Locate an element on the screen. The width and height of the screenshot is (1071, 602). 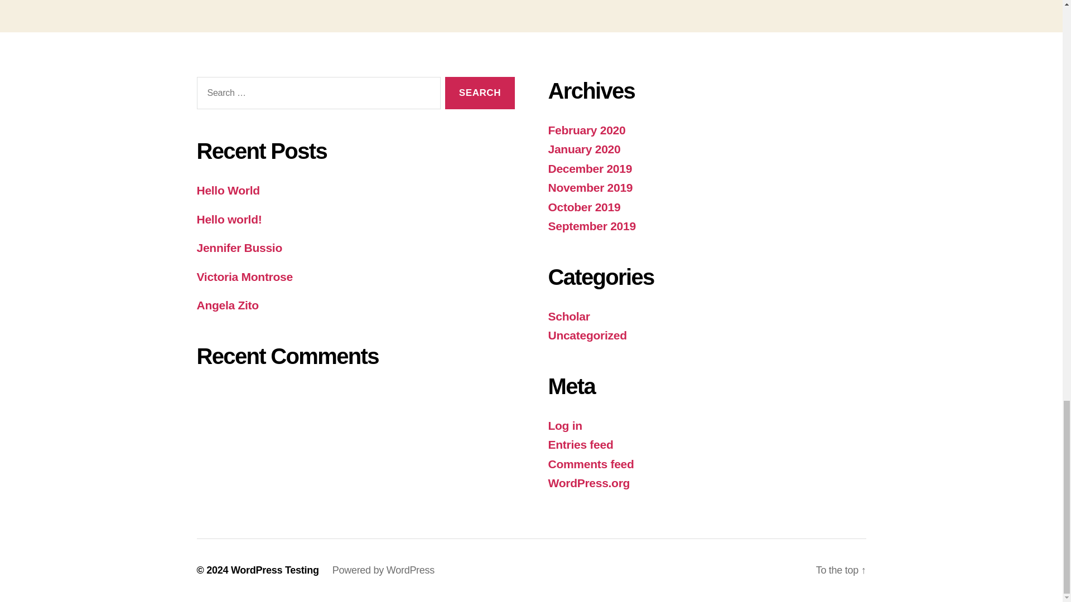
Search is located at coordinates (480, 93).